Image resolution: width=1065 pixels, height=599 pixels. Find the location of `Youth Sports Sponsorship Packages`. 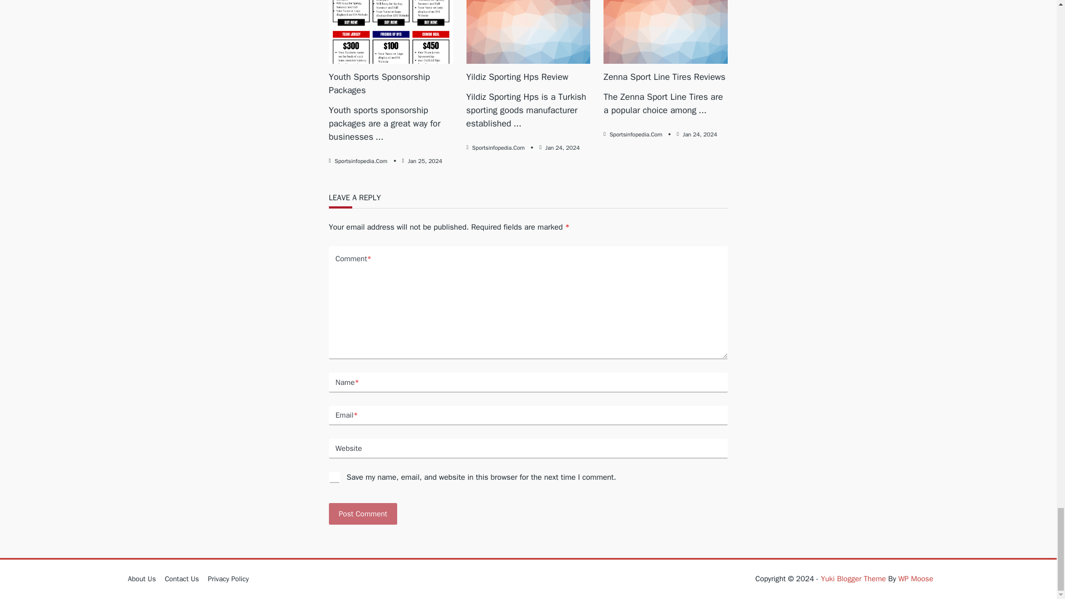

Youth Sports Sponsorship Packages is located at coordinates (379, 83).